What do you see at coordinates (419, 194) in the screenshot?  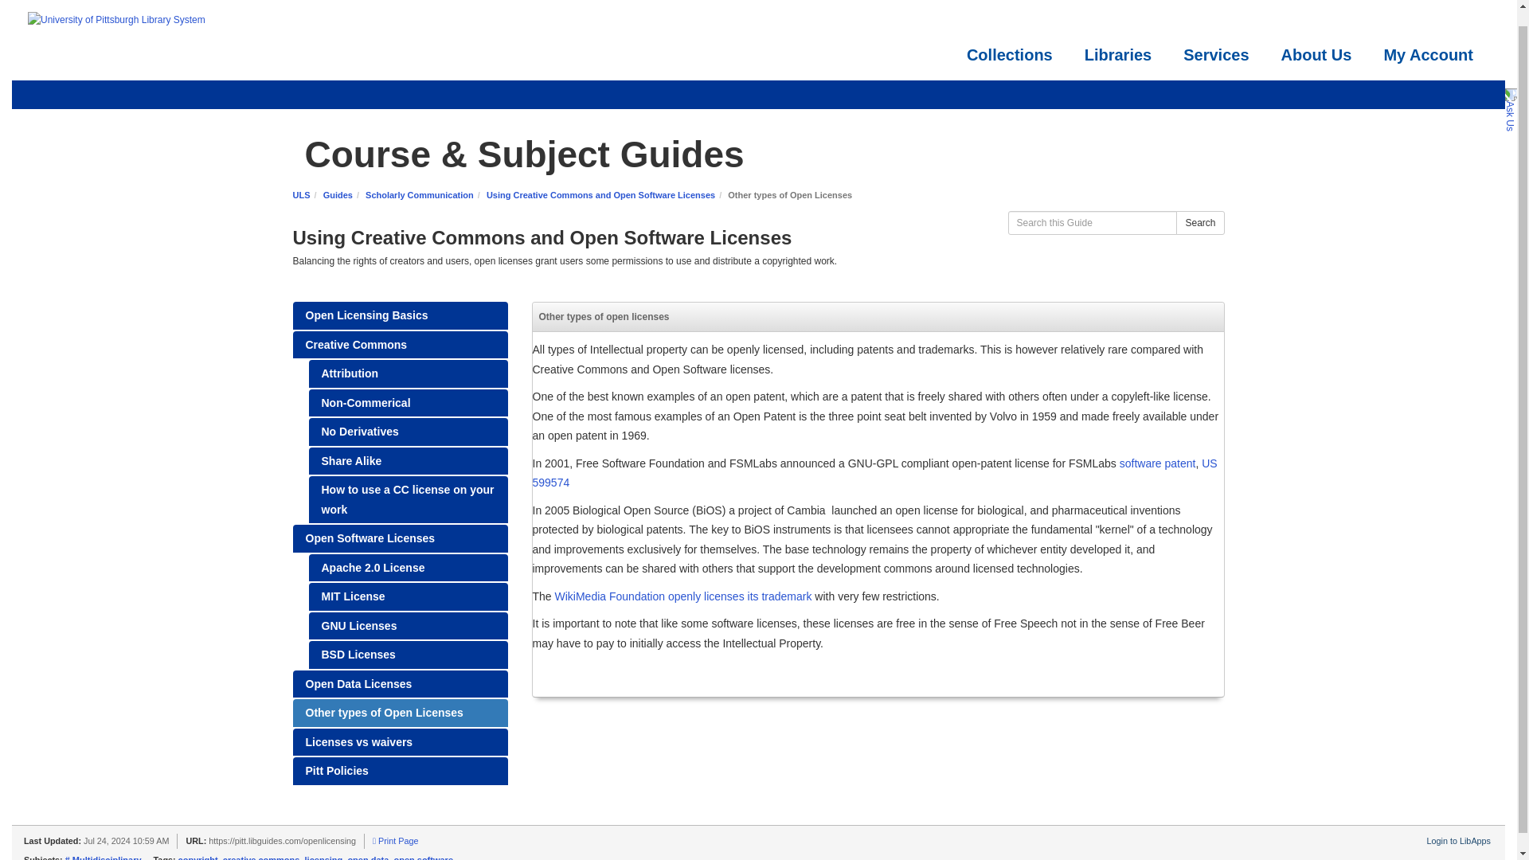 I see `Scholarly Communication` at bounding box center [419, 194].